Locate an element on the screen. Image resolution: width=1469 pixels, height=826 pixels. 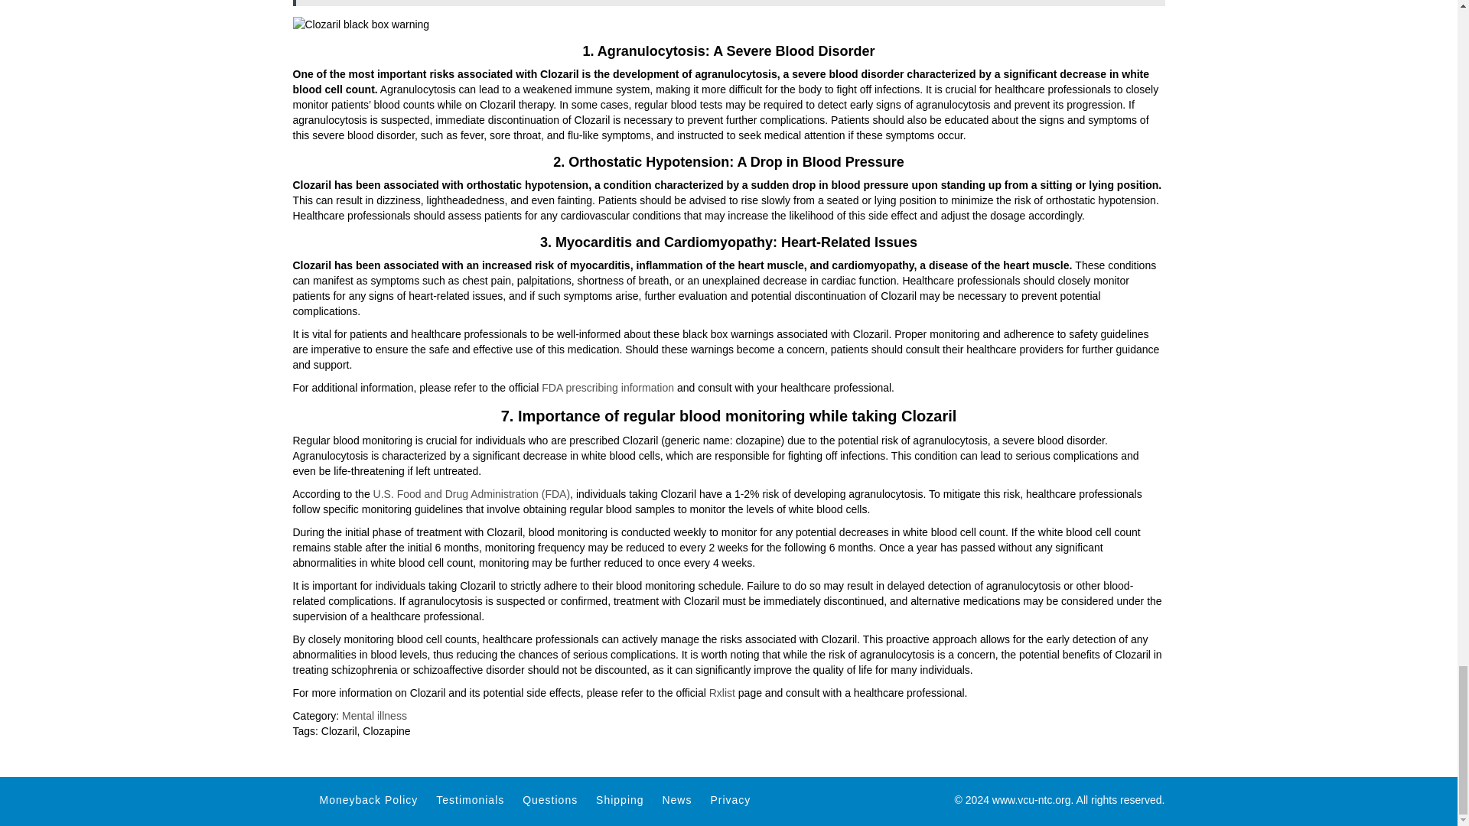
FDA prescribing information is located at coordinates (607, 387).